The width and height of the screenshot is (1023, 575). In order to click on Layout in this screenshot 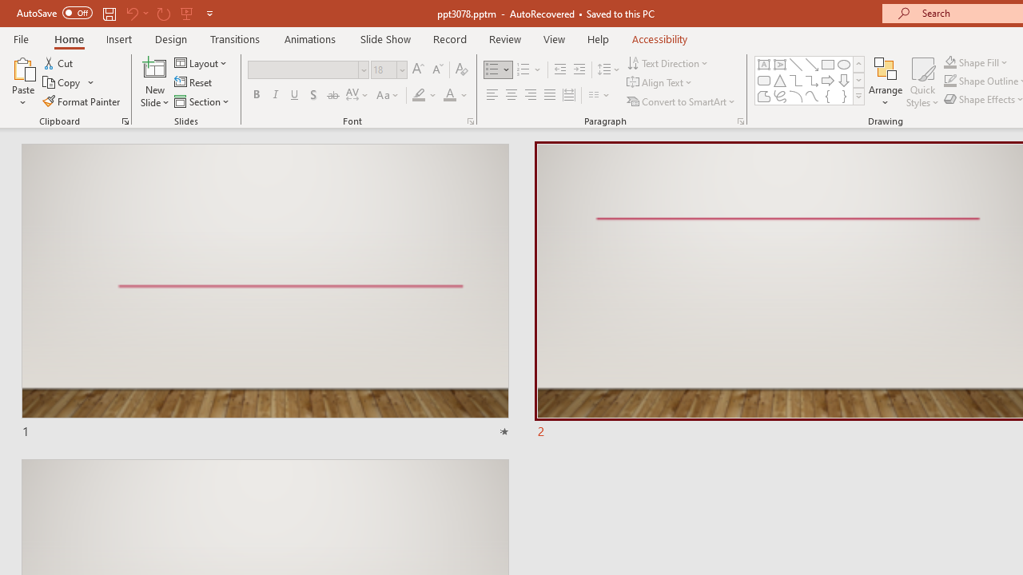, I will do `click(201, 62)`.